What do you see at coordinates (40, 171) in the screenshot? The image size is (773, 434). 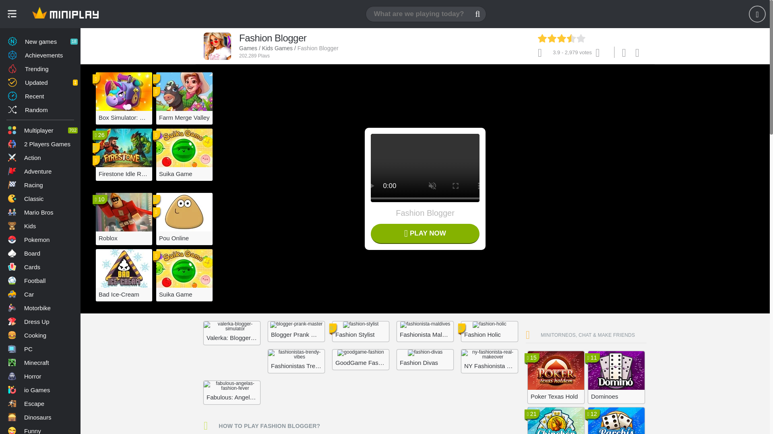 I see `Adventure` at bounding box center [40, 171].